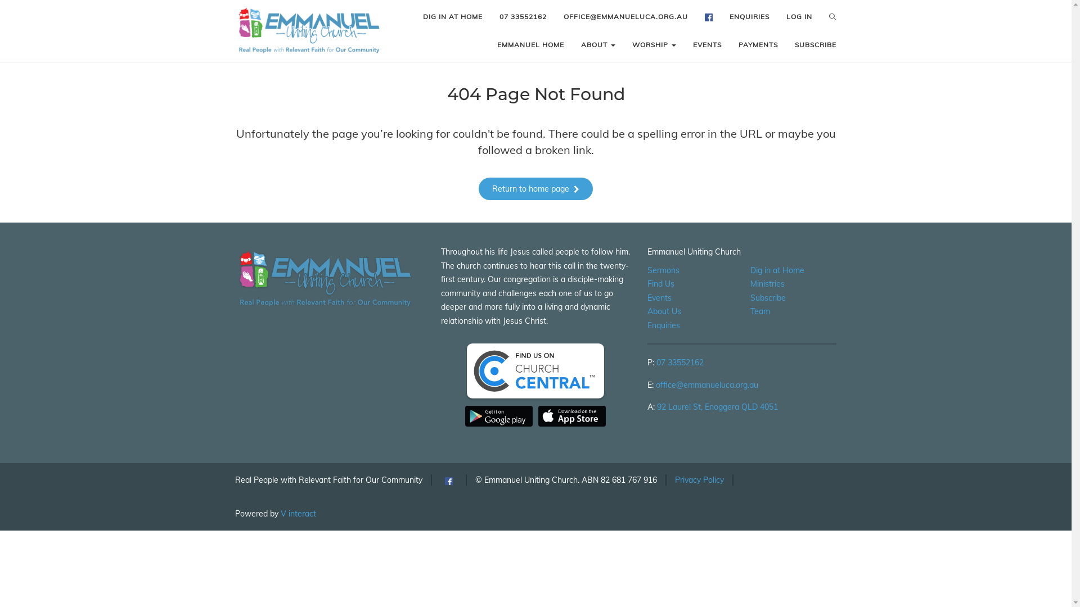 Image resolution: width=1080 pixels, height=607 pixels. What do you see at coordinates (654, 45) in the screenshot?
I see `WORSHIP` at bounding box center [654, 45].